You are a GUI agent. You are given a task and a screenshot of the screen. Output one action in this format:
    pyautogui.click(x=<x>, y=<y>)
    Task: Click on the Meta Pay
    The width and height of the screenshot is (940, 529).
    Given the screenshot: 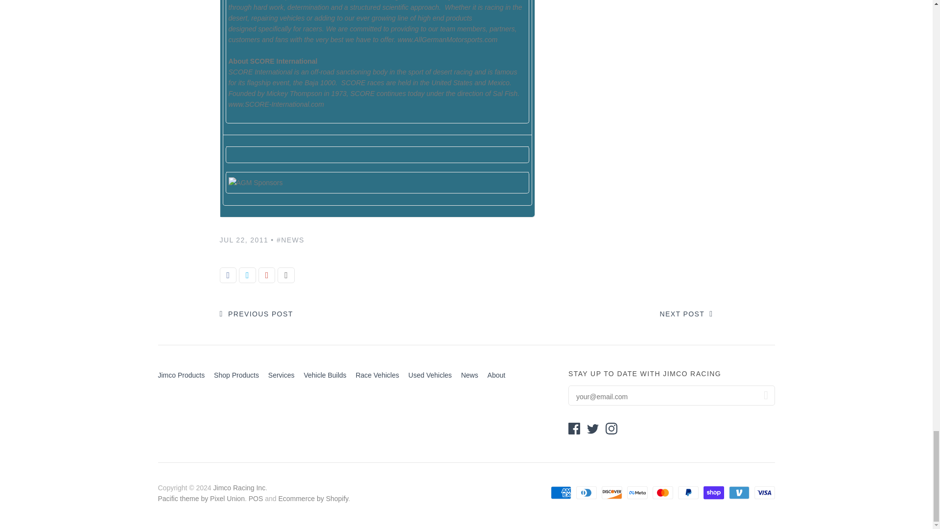 What is the action you would take?
    pyautogui.click(x=637, y=493)
    